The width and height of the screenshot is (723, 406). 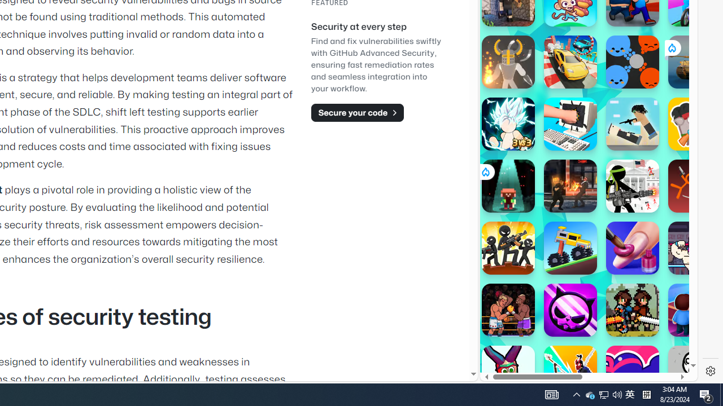 I want to click on My Perfect Hotel My Perfect Hotel, so click(x=695, y=310).